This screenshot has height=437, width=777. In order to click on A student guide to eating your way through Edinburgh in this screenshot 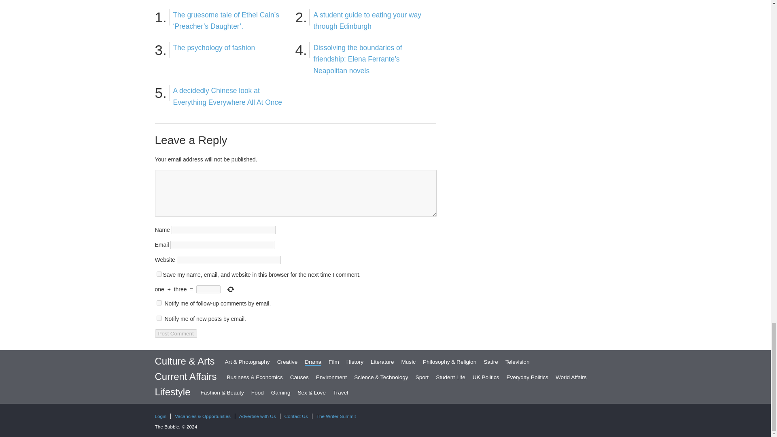, I will do `click(367, 21)`.